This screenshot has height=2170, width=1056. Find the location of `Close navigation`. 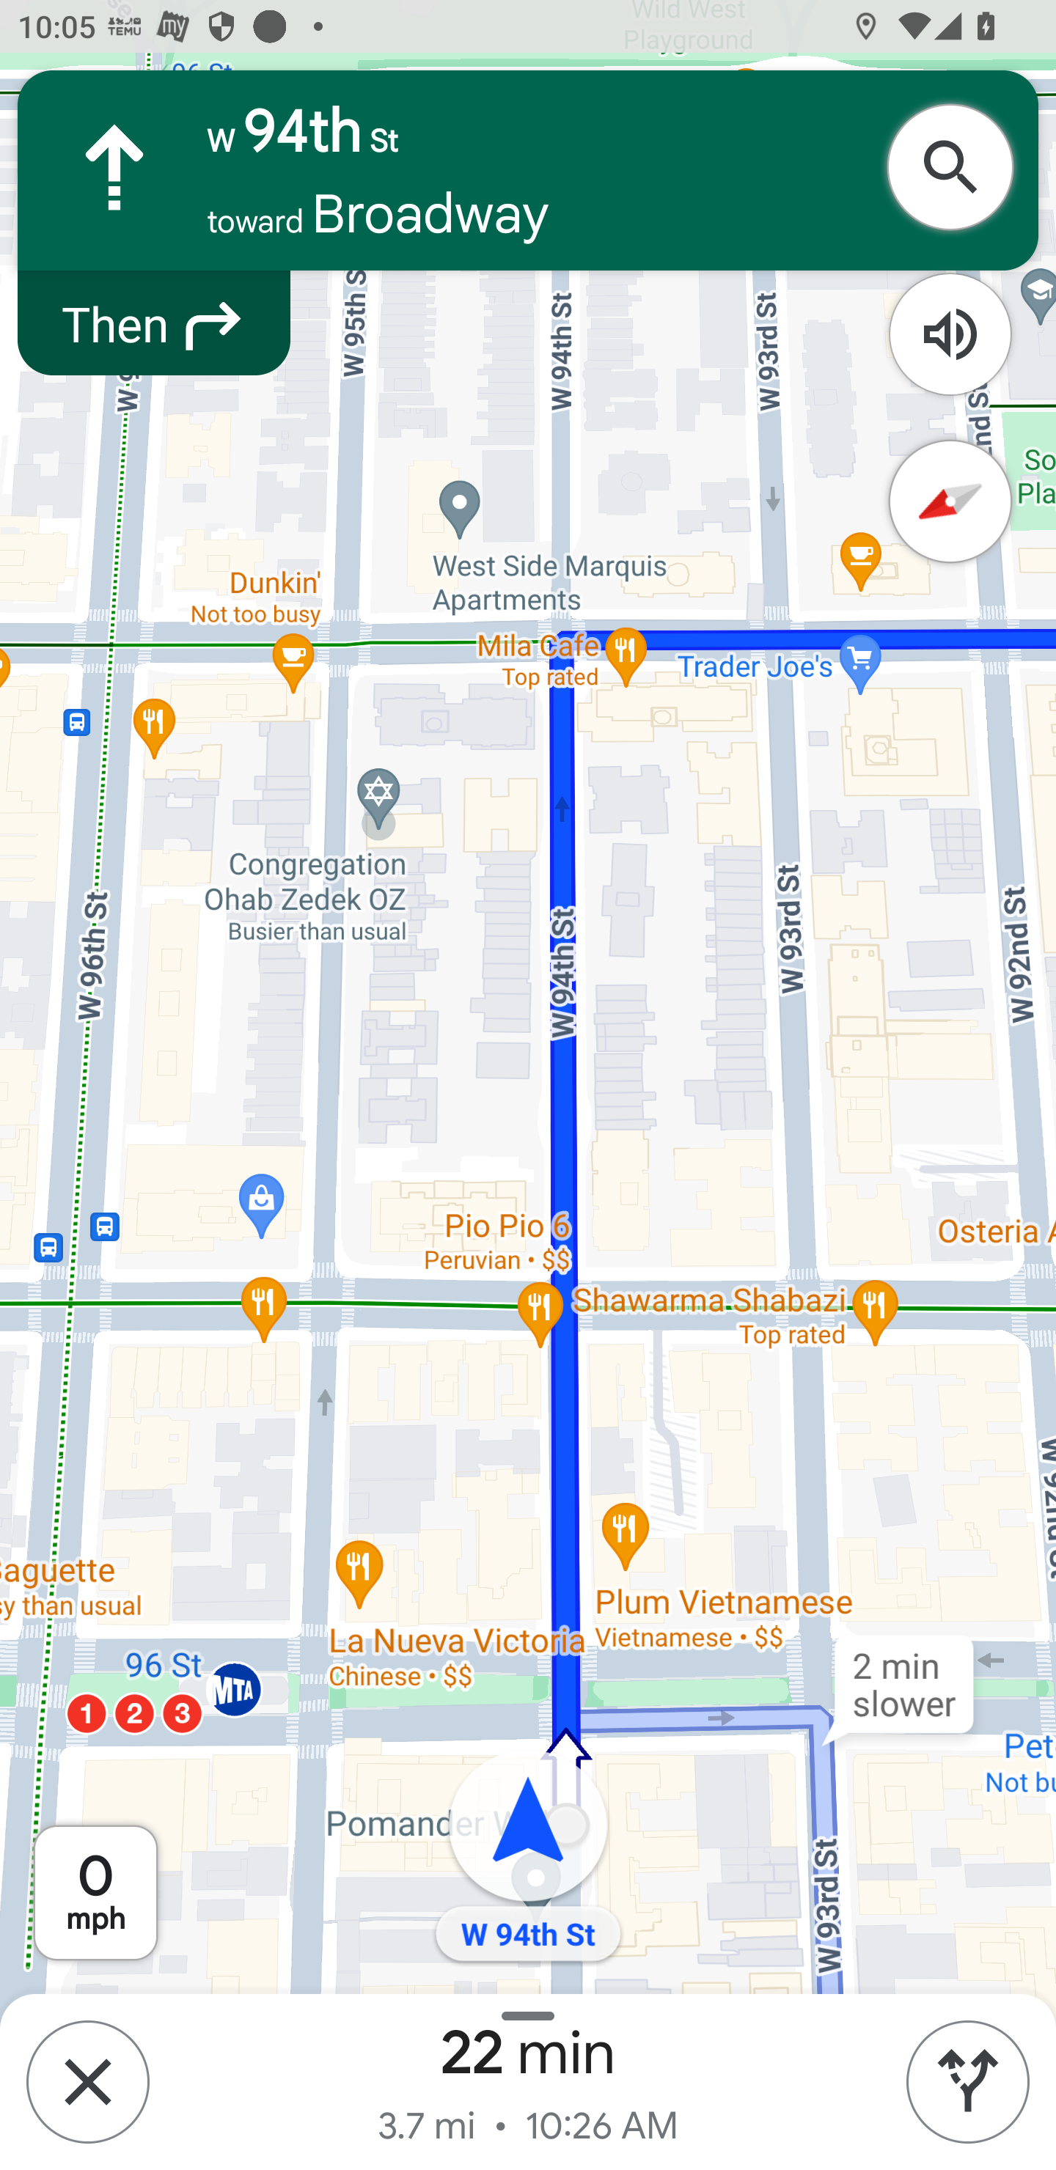

Close navigation is located at coordinates (87, 2082).